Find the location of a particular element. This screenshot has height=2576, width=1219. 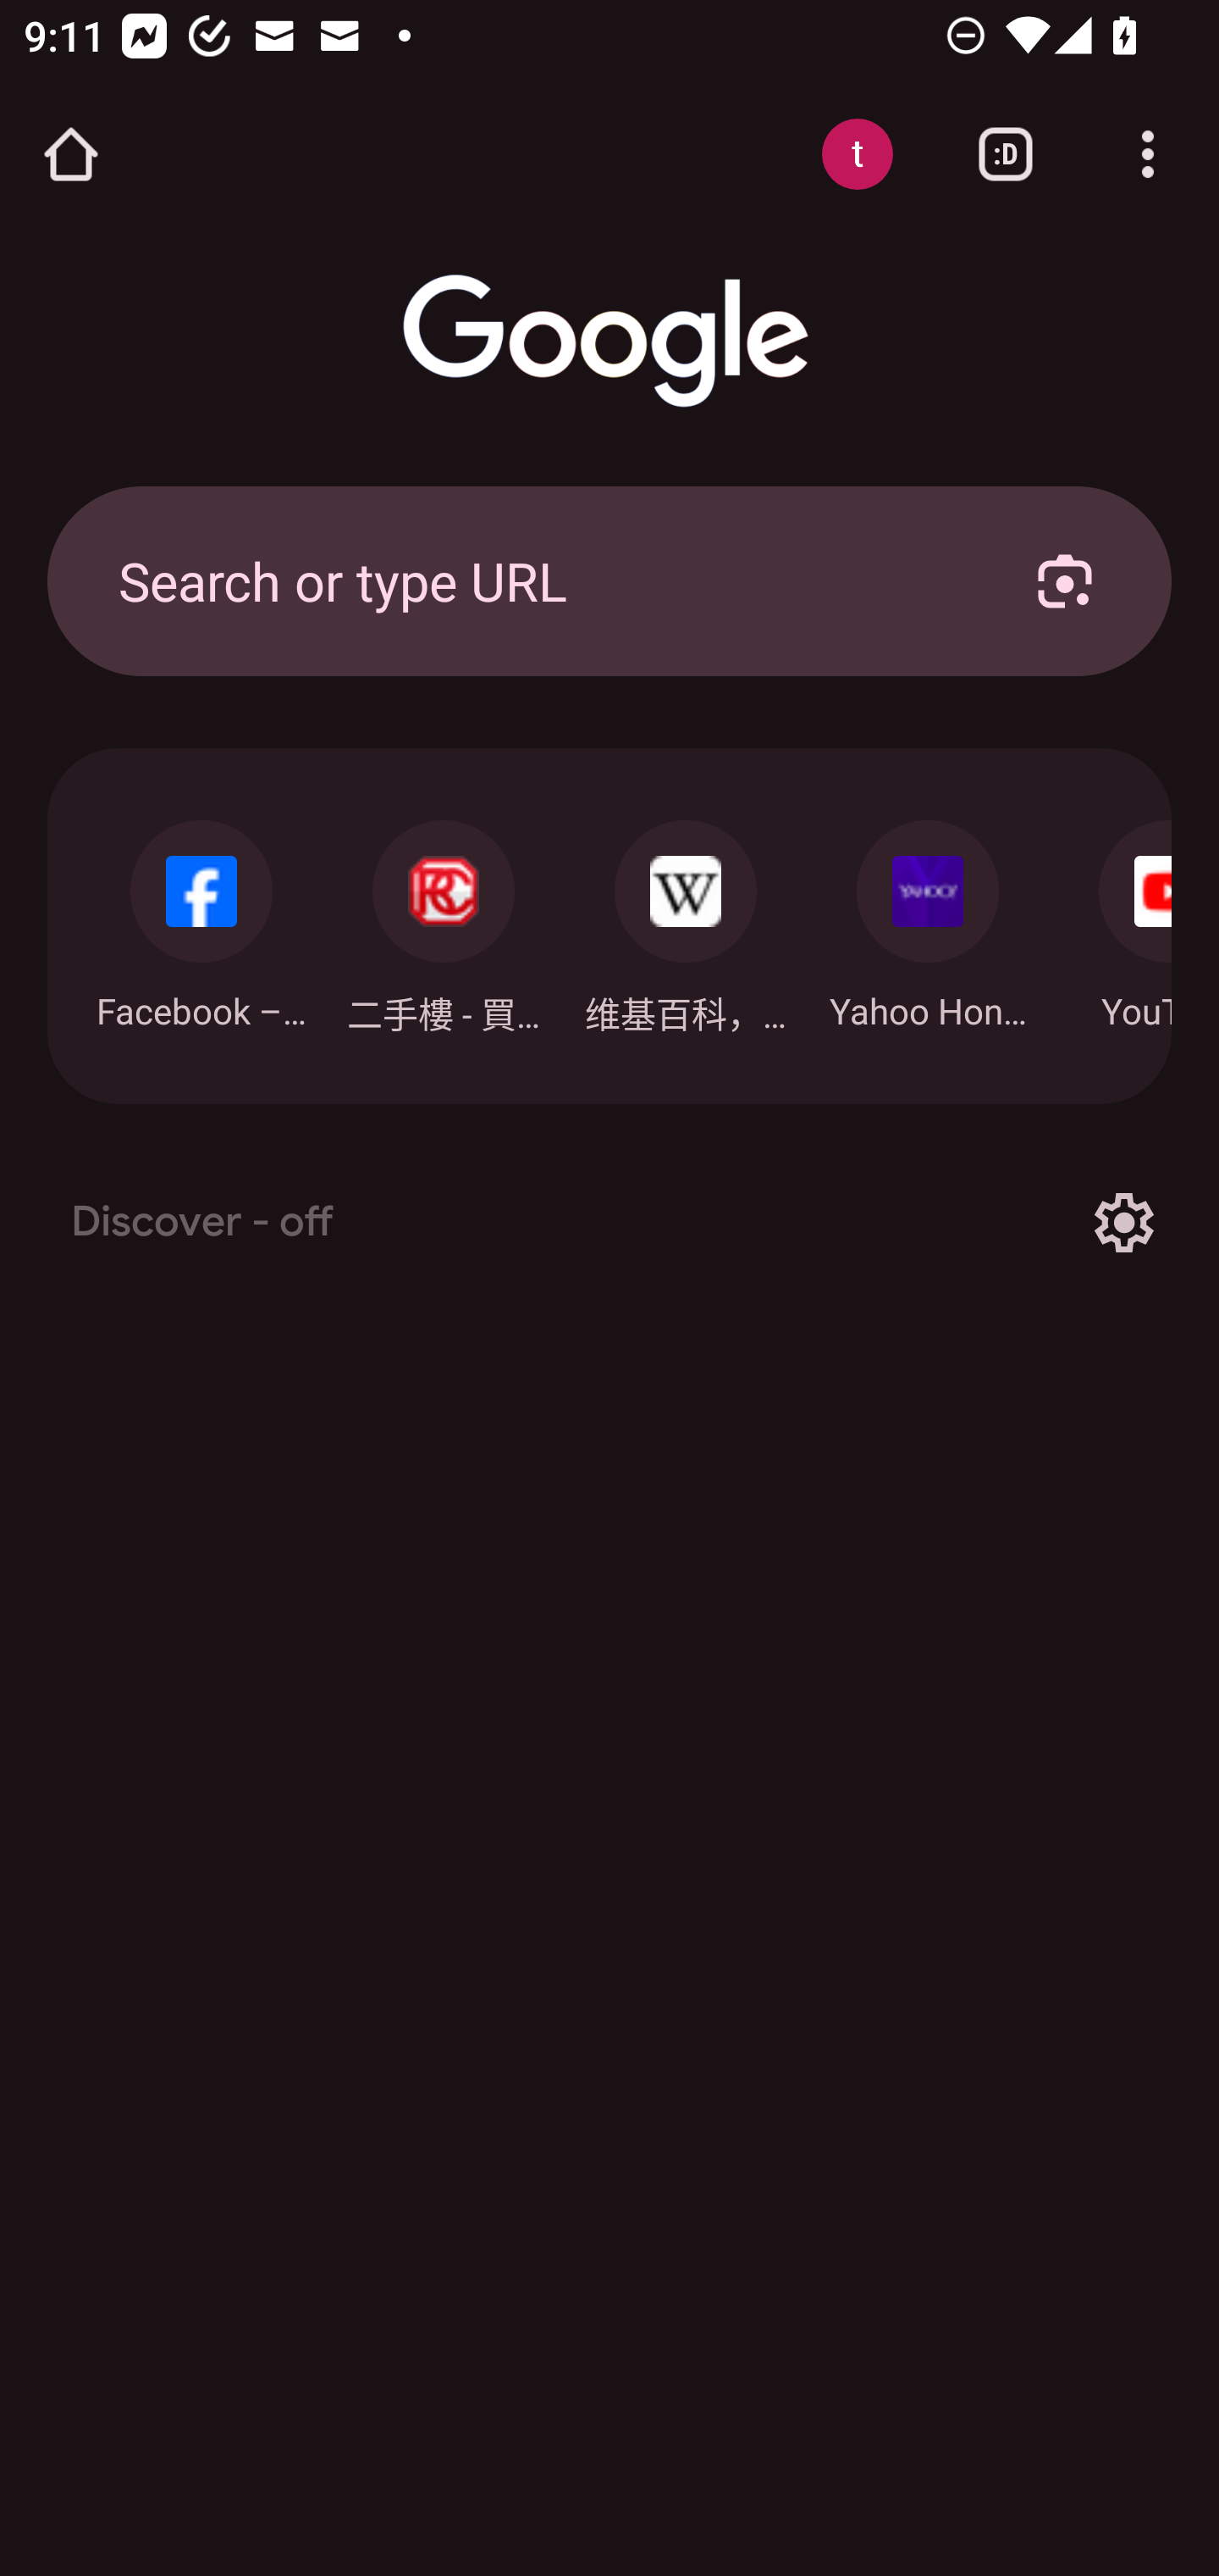

Options for Discover is located at coordinates (1123, 1222).